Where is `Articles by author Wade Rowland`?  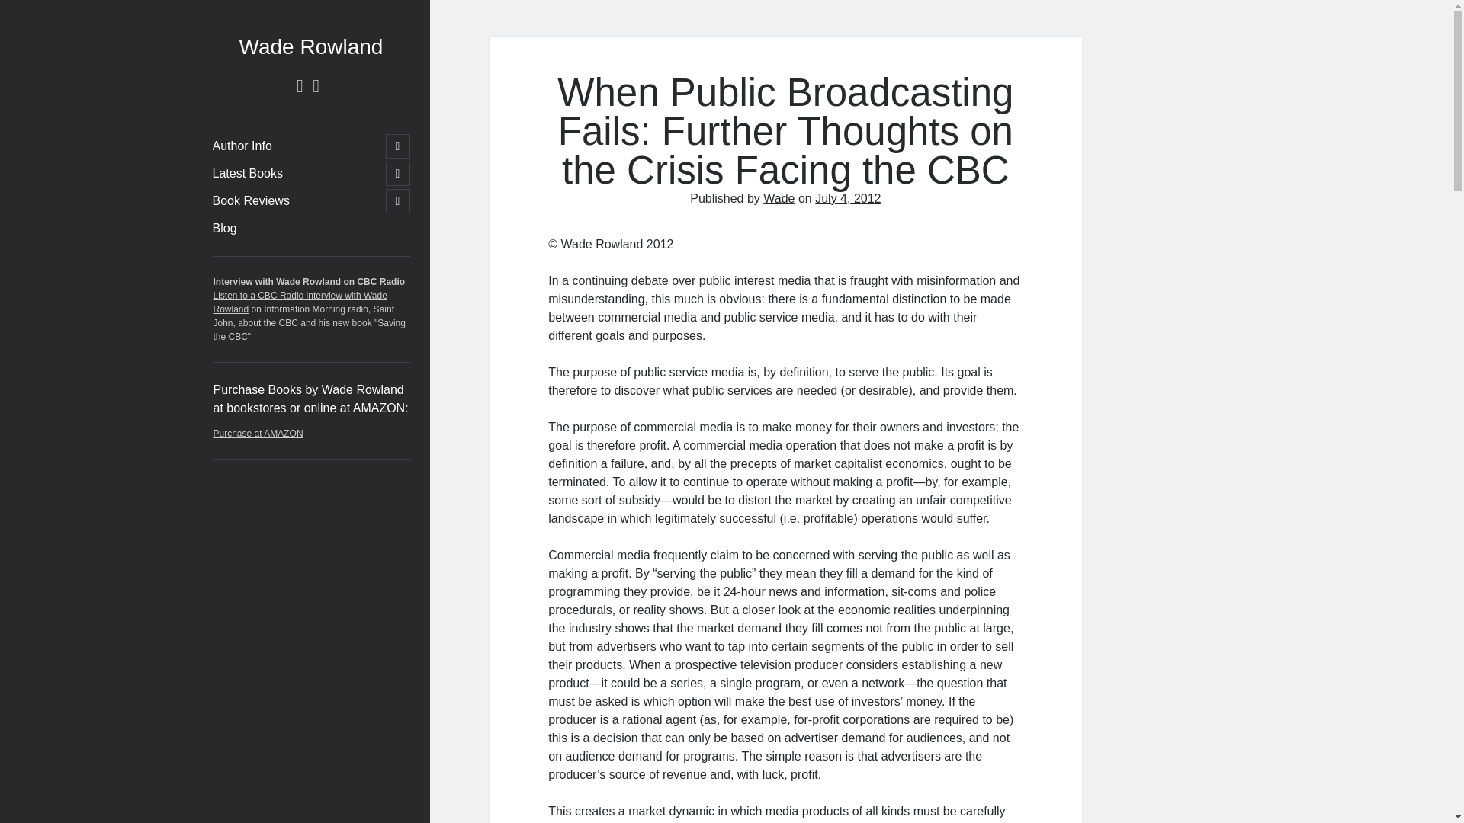 Articles by author Wade Rowland is located at coordinates (224, 229).